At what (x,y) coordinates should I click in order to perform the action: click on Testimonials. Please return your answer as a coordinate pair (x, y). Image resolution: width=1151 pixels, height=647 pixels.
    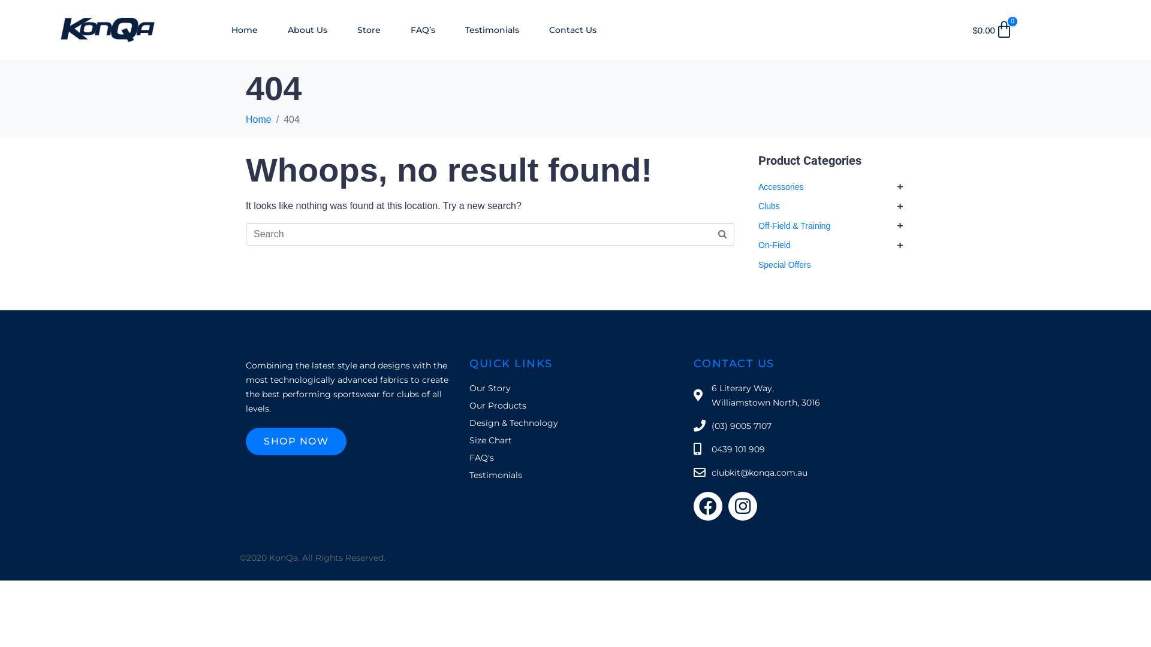
    Looking at the image, I should click on (575, 475).